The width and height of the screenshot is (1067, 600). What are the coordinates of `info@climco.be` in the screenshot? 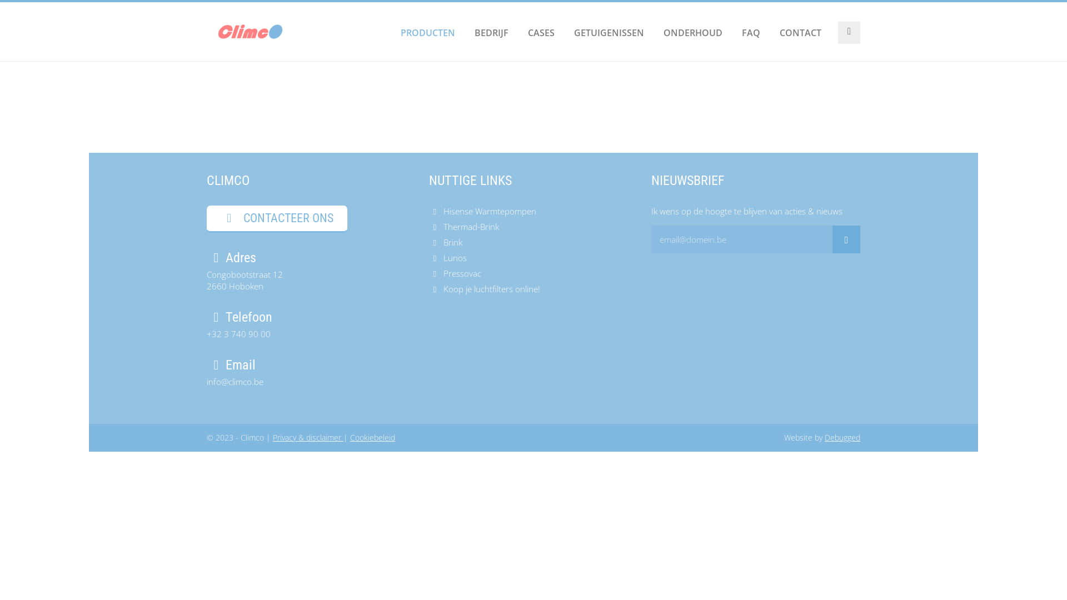 It's located at (235, 382).